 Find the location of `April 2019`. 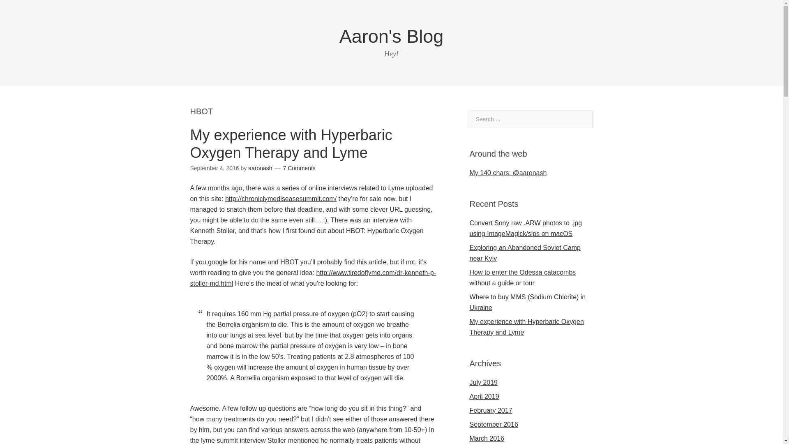

April 2019 is located at coordinates (484, 396).